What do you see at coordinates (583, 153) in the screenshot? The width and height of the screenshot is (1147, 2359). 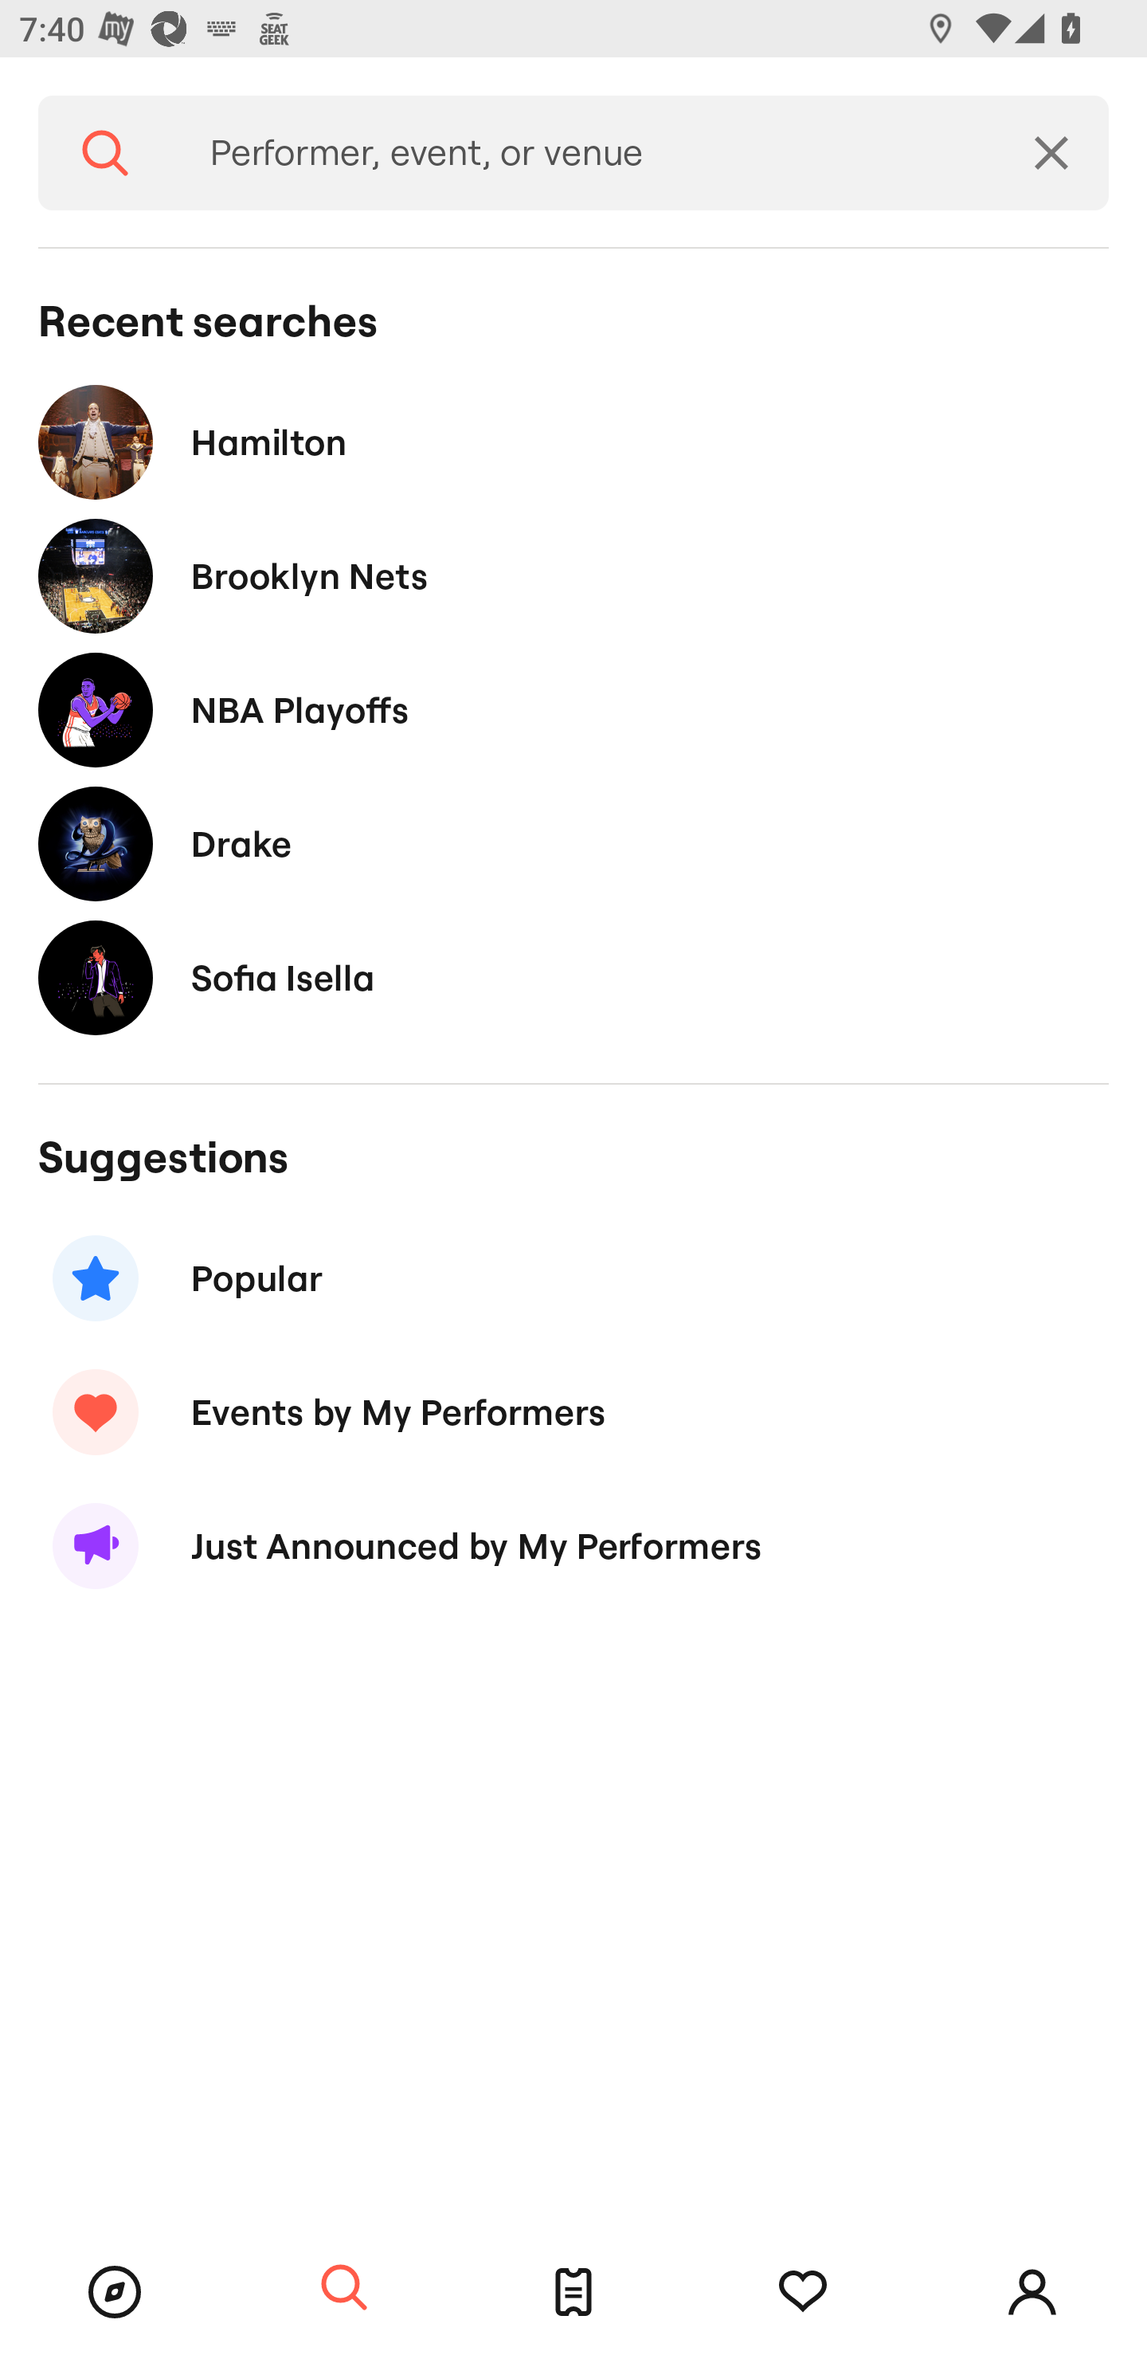 I see `Performer, event, or venue` at bounding box center [583, 153].